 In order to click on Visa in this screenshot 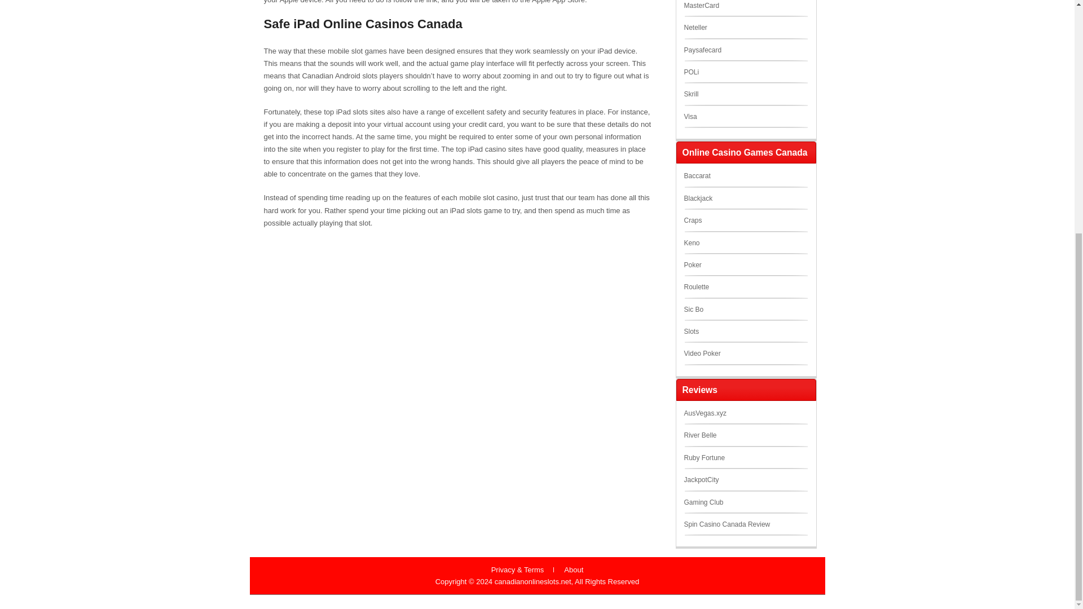, I will do `click(689, 116)`.